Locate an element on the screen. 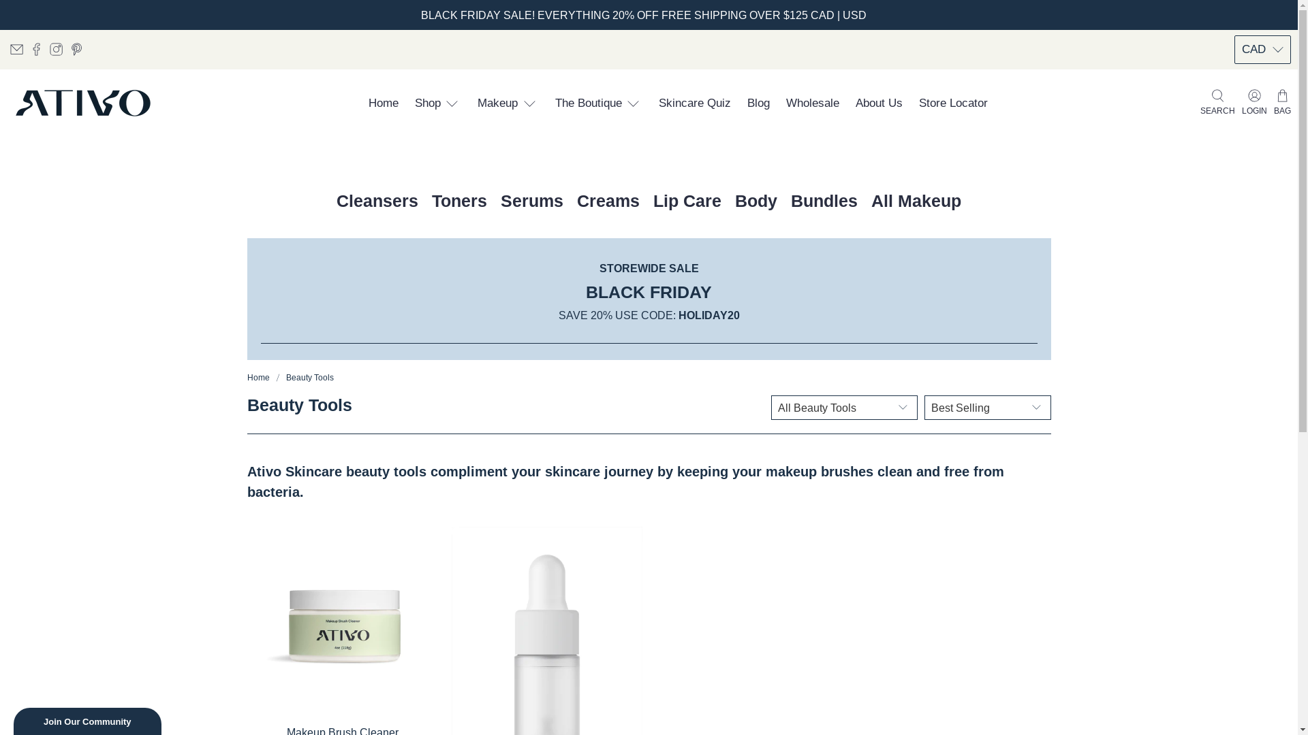  Submit is located at coordinates (19, 7).